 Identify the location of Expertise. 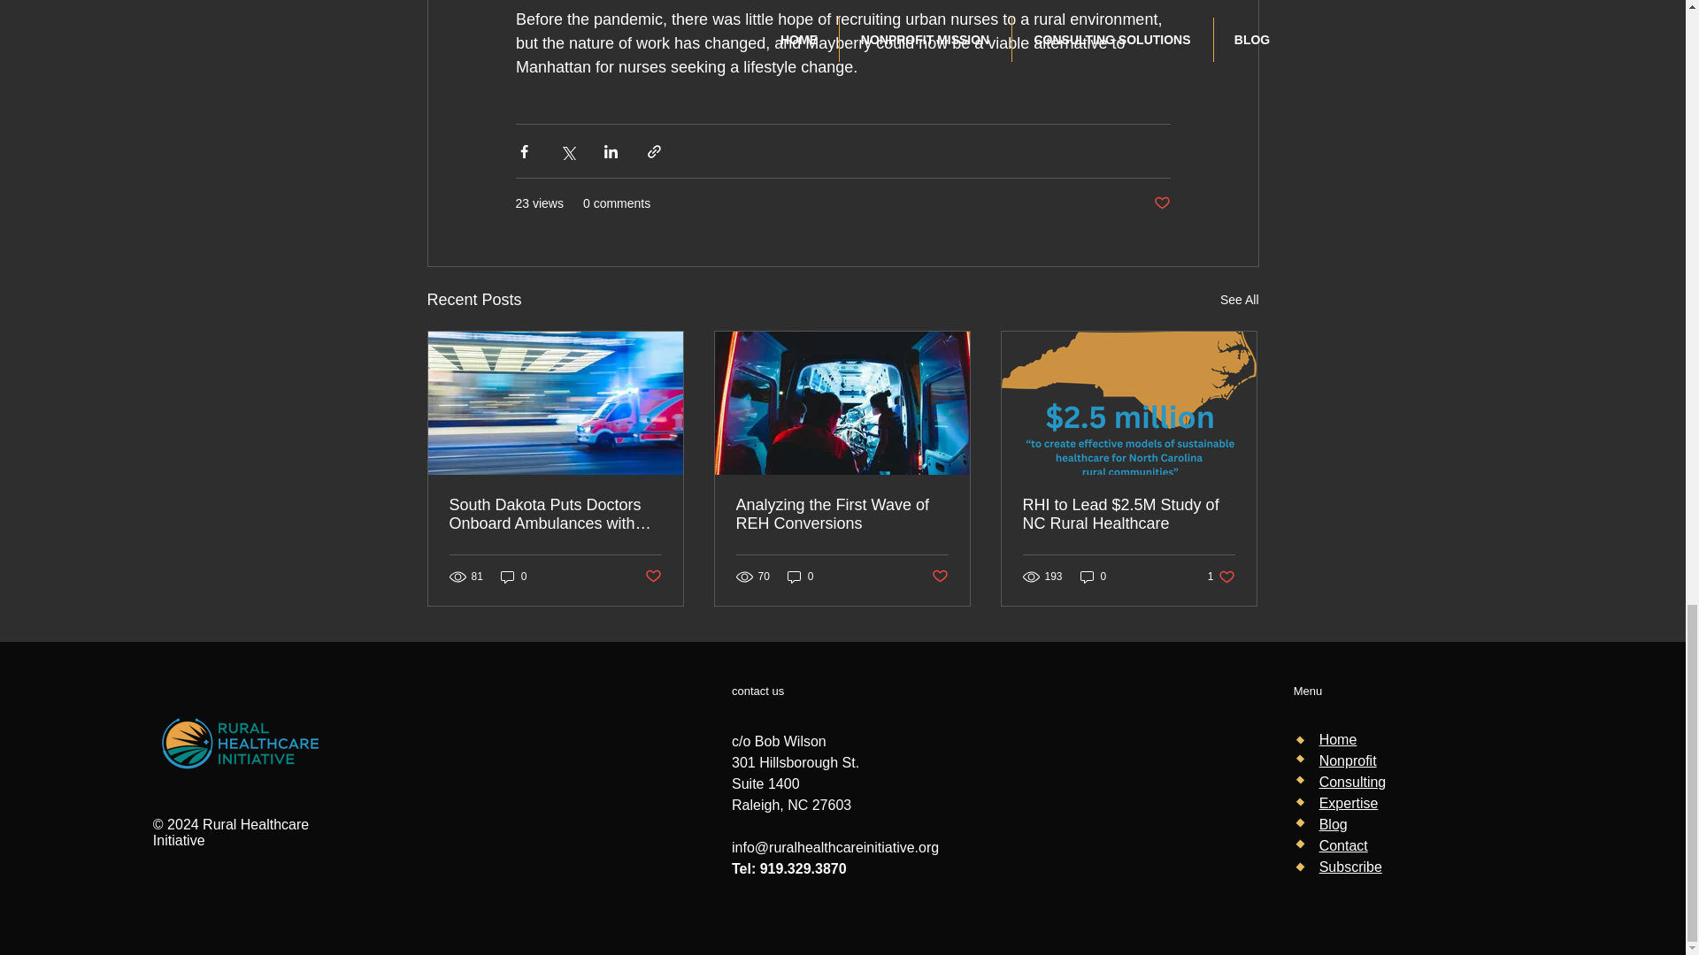
(1349, 803).